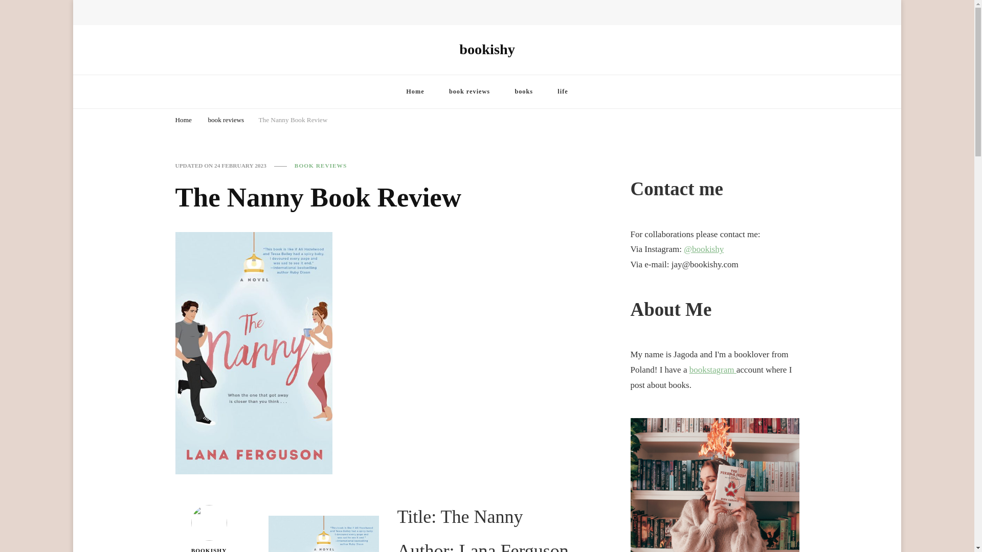 The height and width of the screenshot is (552, 982). What do you see at coordinates (470, 91) in the screenshot?
I see `book reviews` at bounding box center [470, 91].